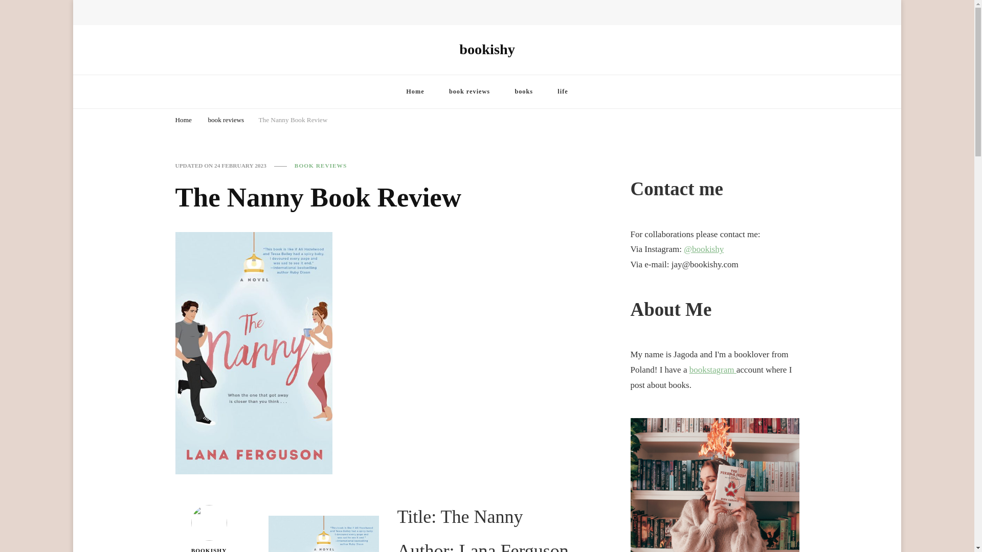 The height and width of the screenshot is (552, 982). What do you see at coordinates (470, 91) in the screenshot?
I see `book reviews` at bounding box center [470, 91].